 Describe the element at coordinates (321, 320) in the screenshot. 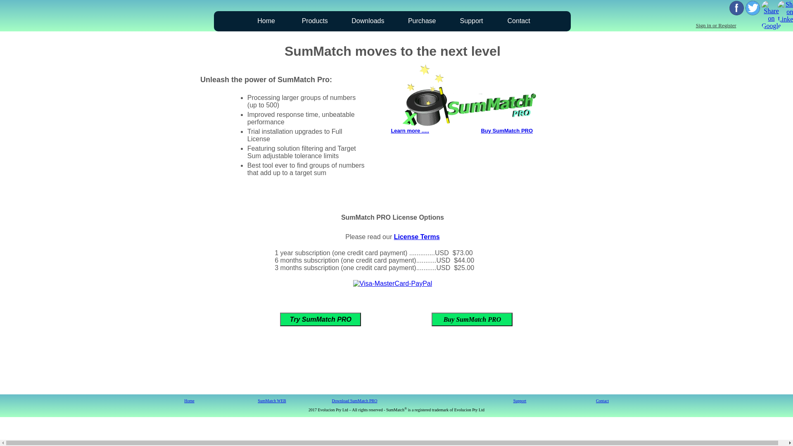

I see `Try SumMatch PRO` at that location.